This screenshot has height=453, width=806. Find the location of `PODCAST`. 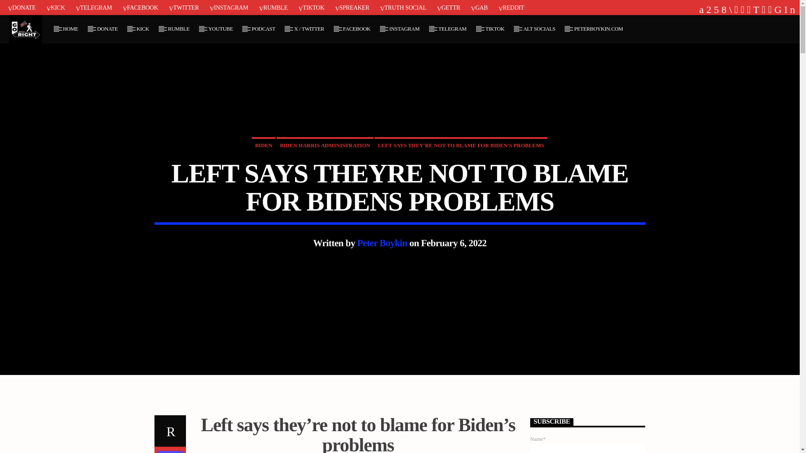

PODCAST is located at coordinates (263, 29).